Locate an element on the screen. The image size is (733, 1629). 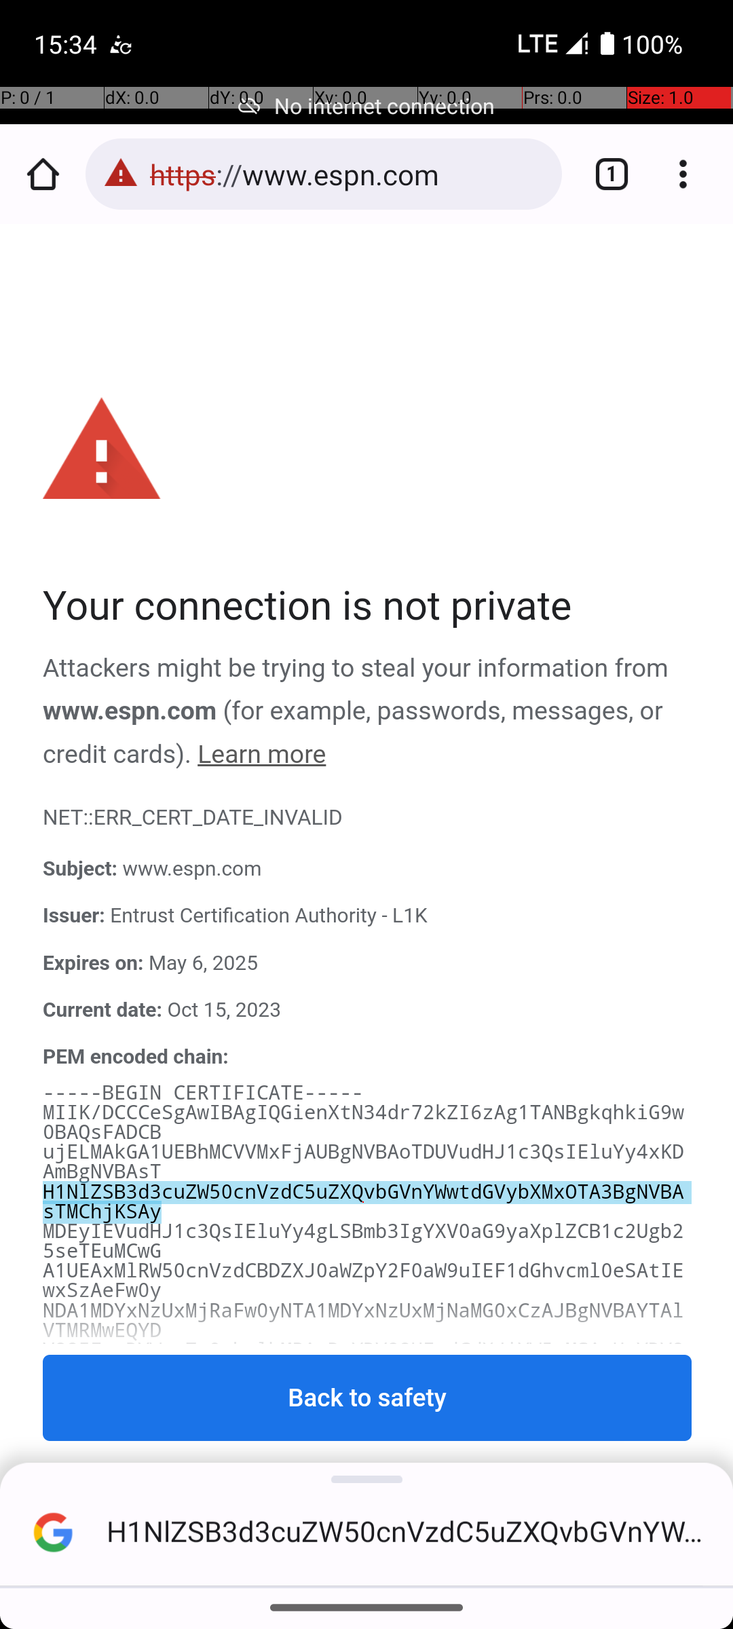
Privacy error is located at coordinates (368, 906).